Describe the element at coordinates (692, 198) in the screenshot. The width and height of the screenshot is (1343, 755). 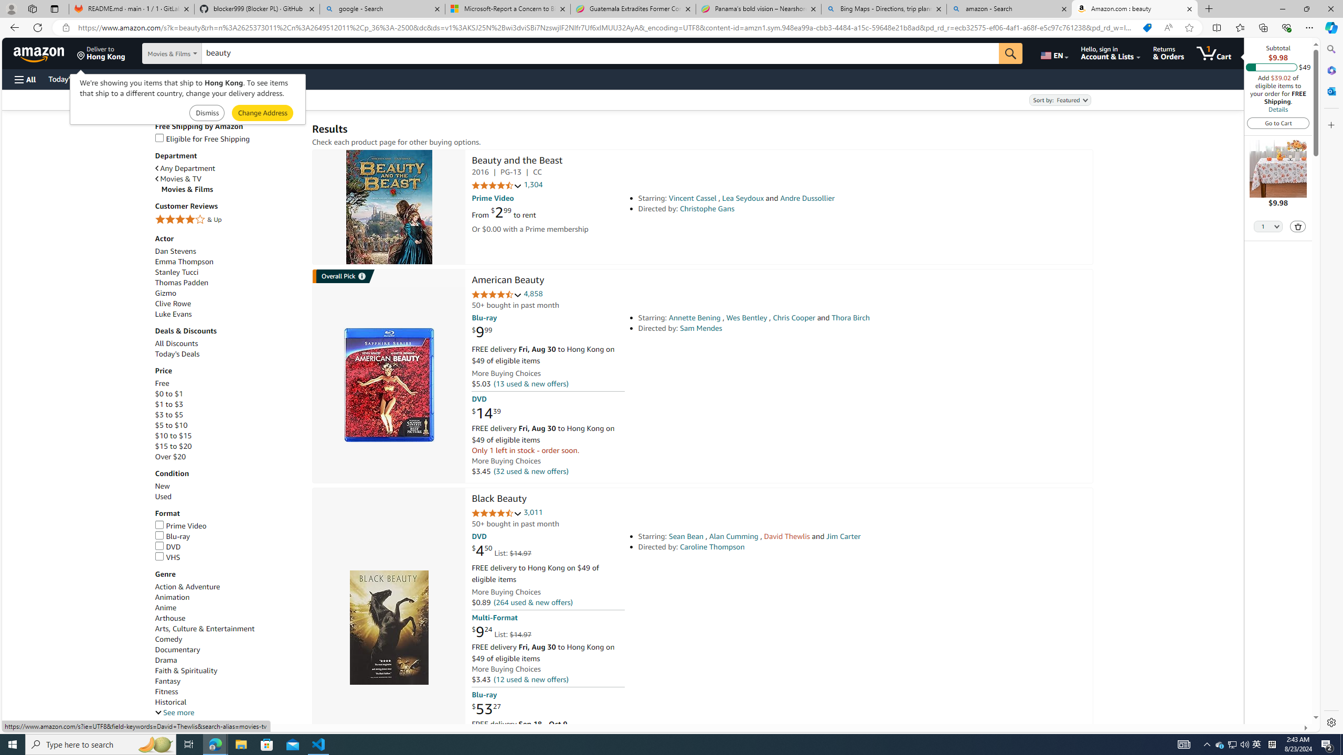
I see `Vincent Cassel` at that location.